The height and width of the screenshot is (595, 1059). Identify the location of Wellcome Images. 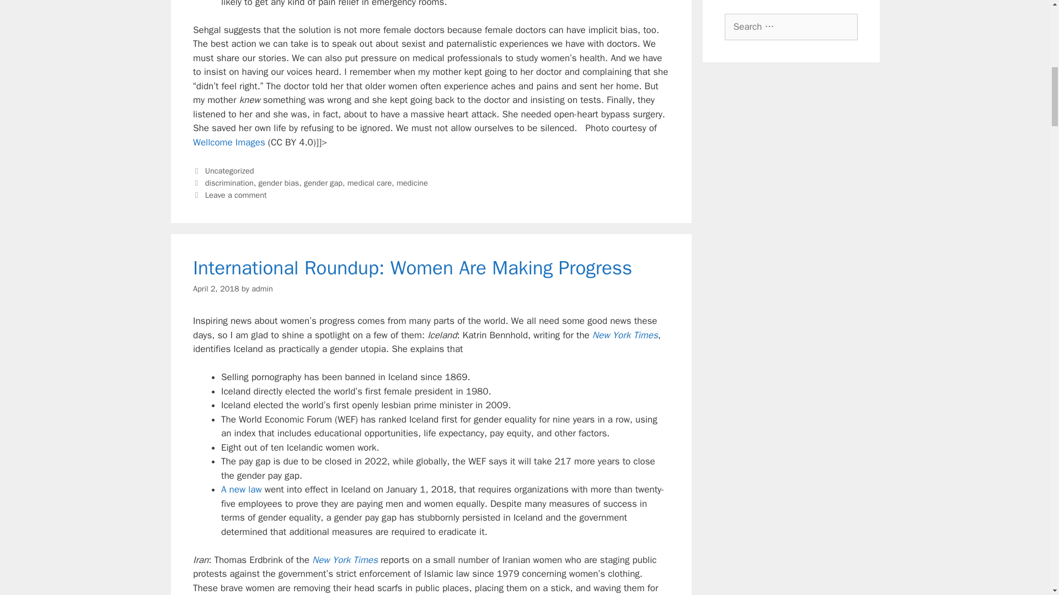
(229, 142).